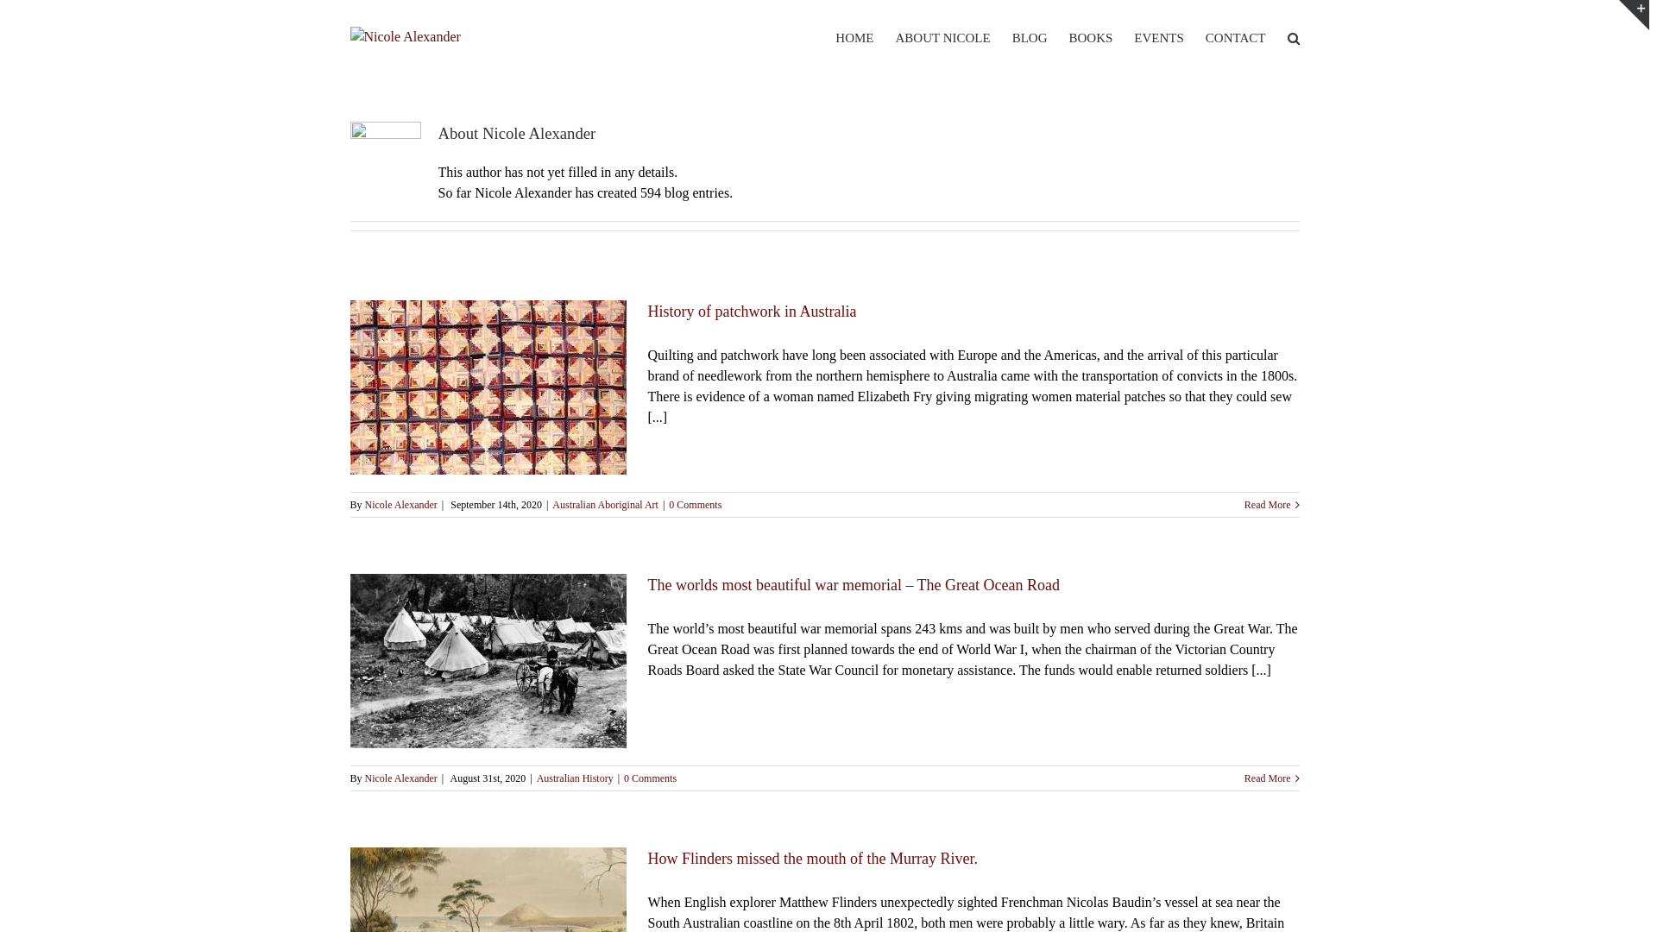  What do you see at coordinates (1236, 37) in the screenshot?
I see `CONTACT` at bounding box center [1236, 37].